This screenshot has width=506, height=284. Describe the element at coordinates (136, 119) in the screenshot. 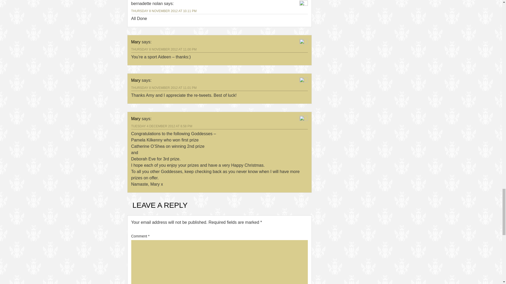

I see `Mary` at that location.